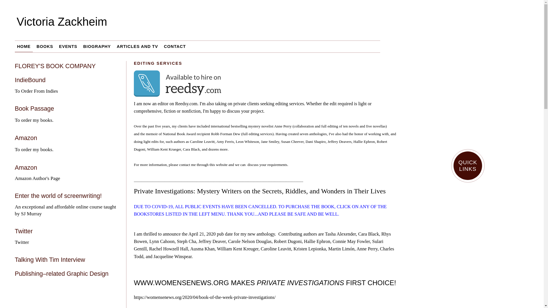 The image size is (548, 308). I want to click on Book Passage, so click(34, 109).